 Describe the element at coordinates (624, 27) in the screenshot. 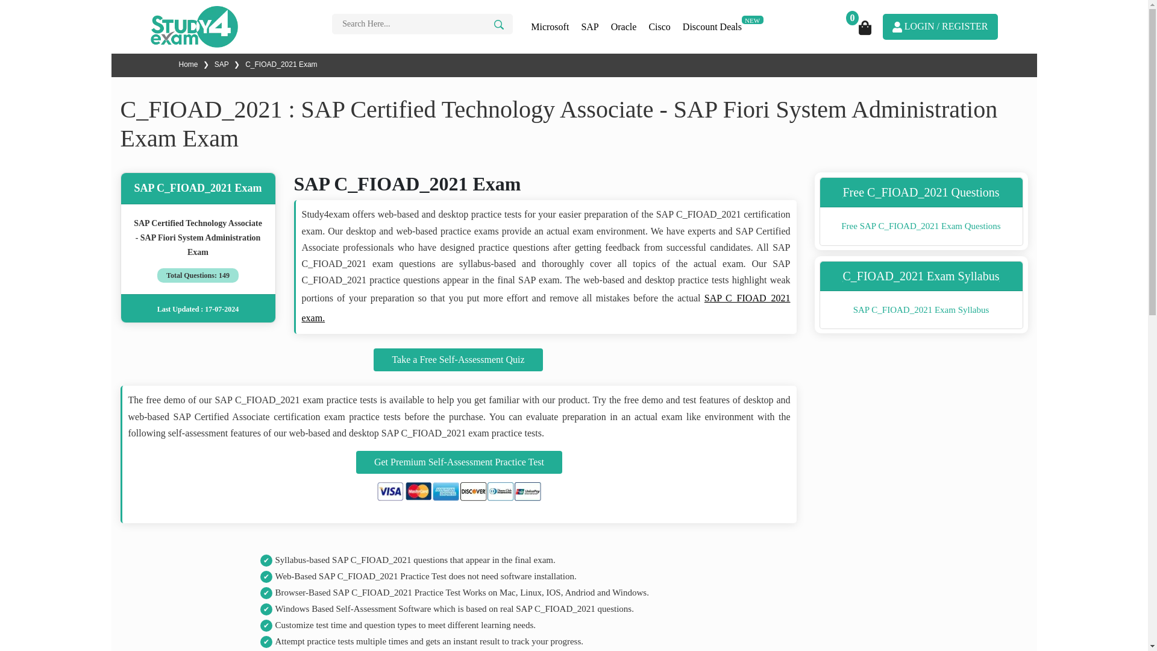

I see `Oracle` at that location.